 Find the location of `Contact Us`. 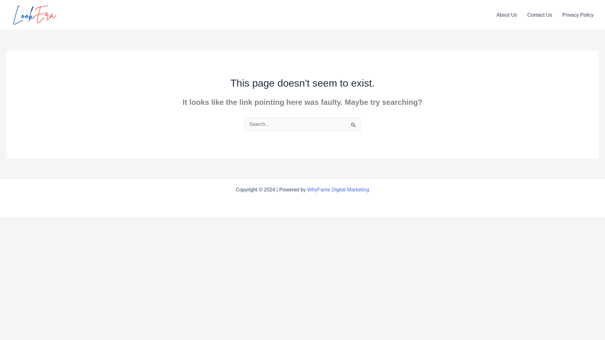

Contact Us is located at coordinates (539, 15).